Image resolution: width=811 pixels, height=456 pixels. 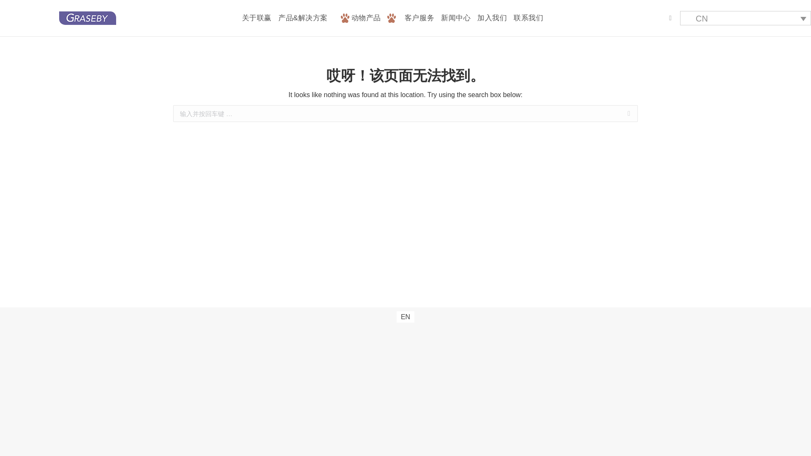 I want to click on Go!, so click(x=14, y=9).